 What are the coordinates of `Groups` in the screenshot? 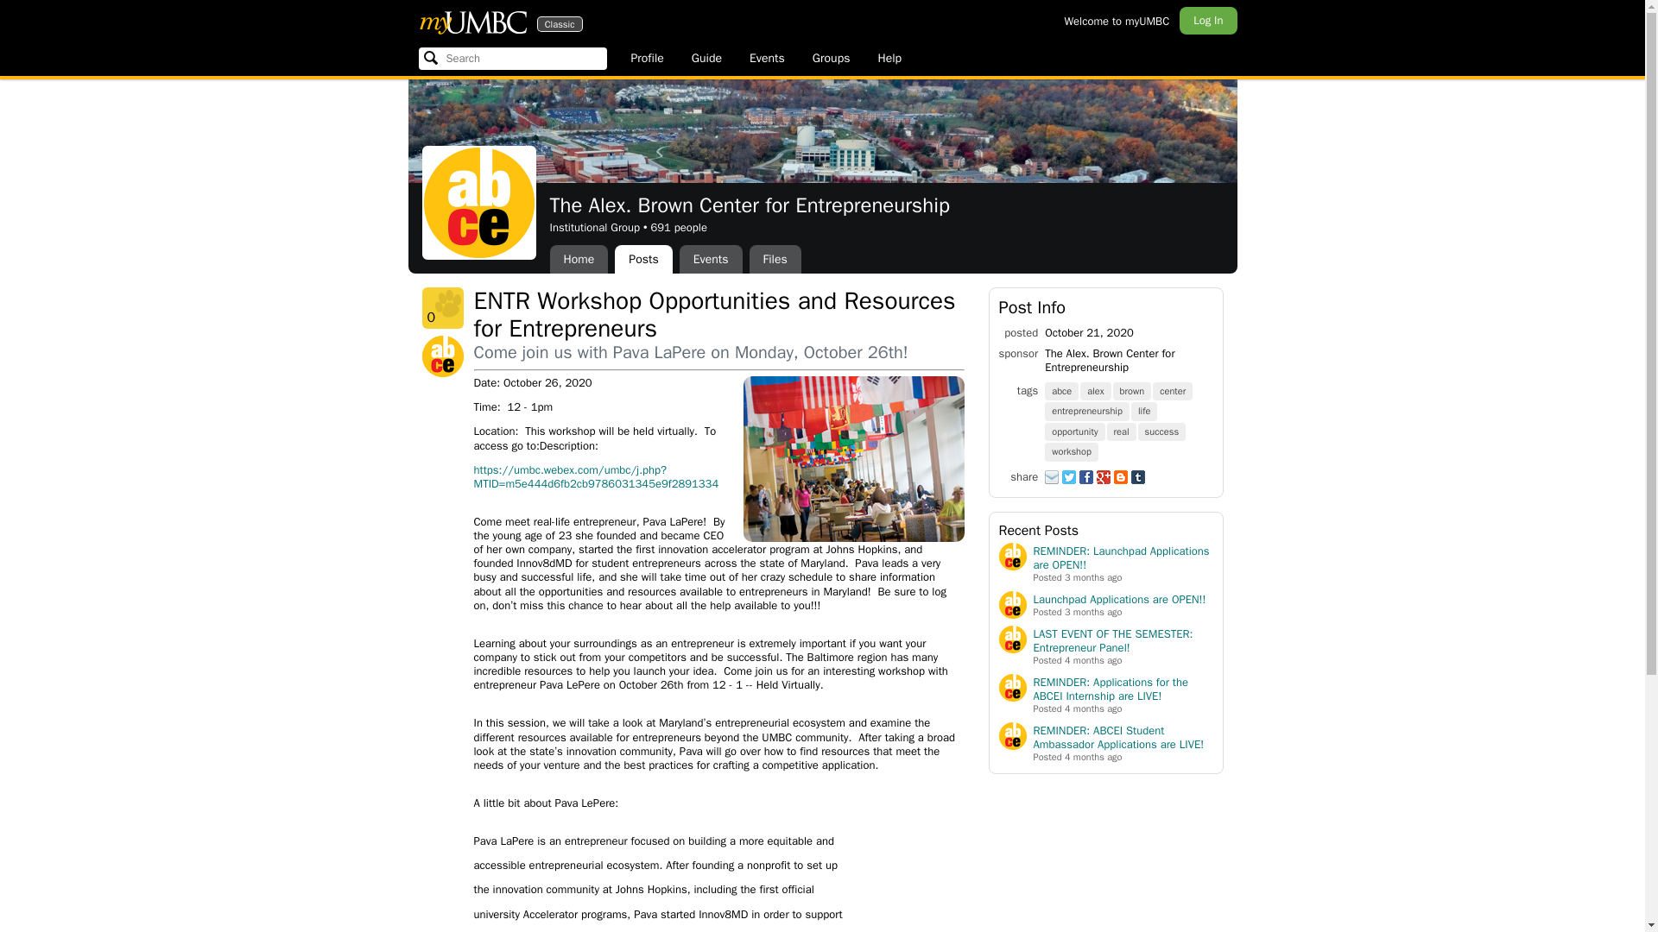 It's located at (831, 59).